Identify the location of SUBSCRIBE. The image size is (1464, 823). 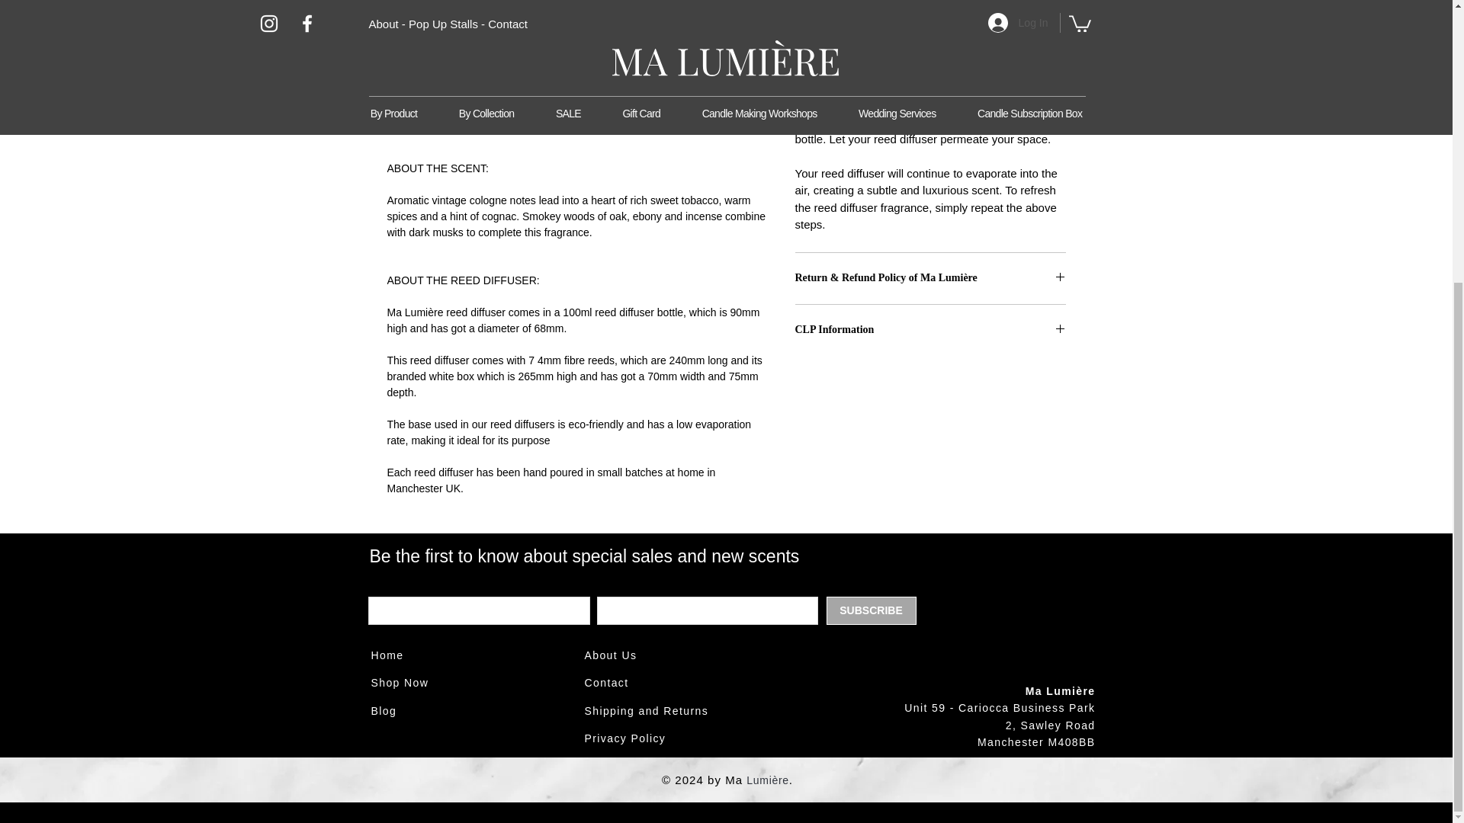
(871, 610).